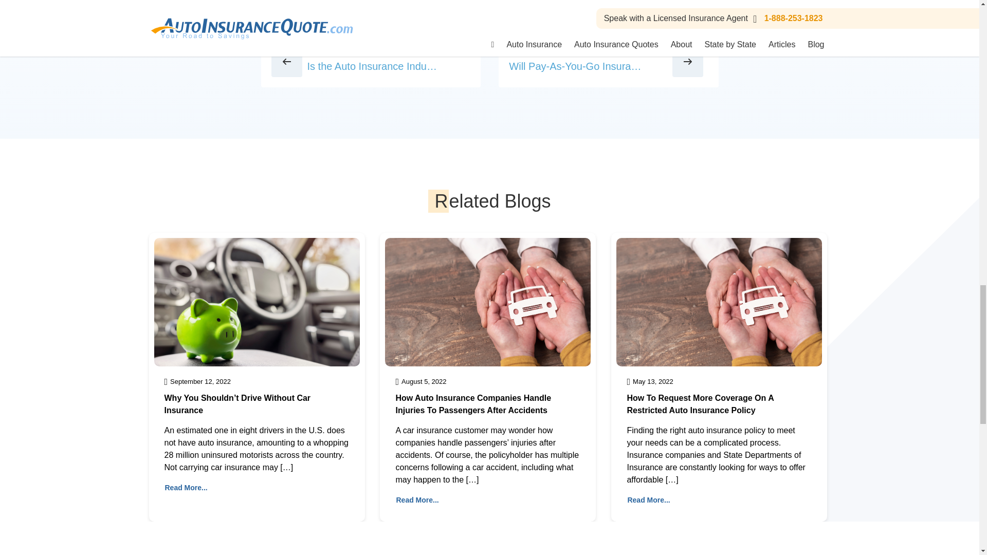  Describe the element at coordinates (417, 500) in the screenshot. I see `Read More...` at that location.